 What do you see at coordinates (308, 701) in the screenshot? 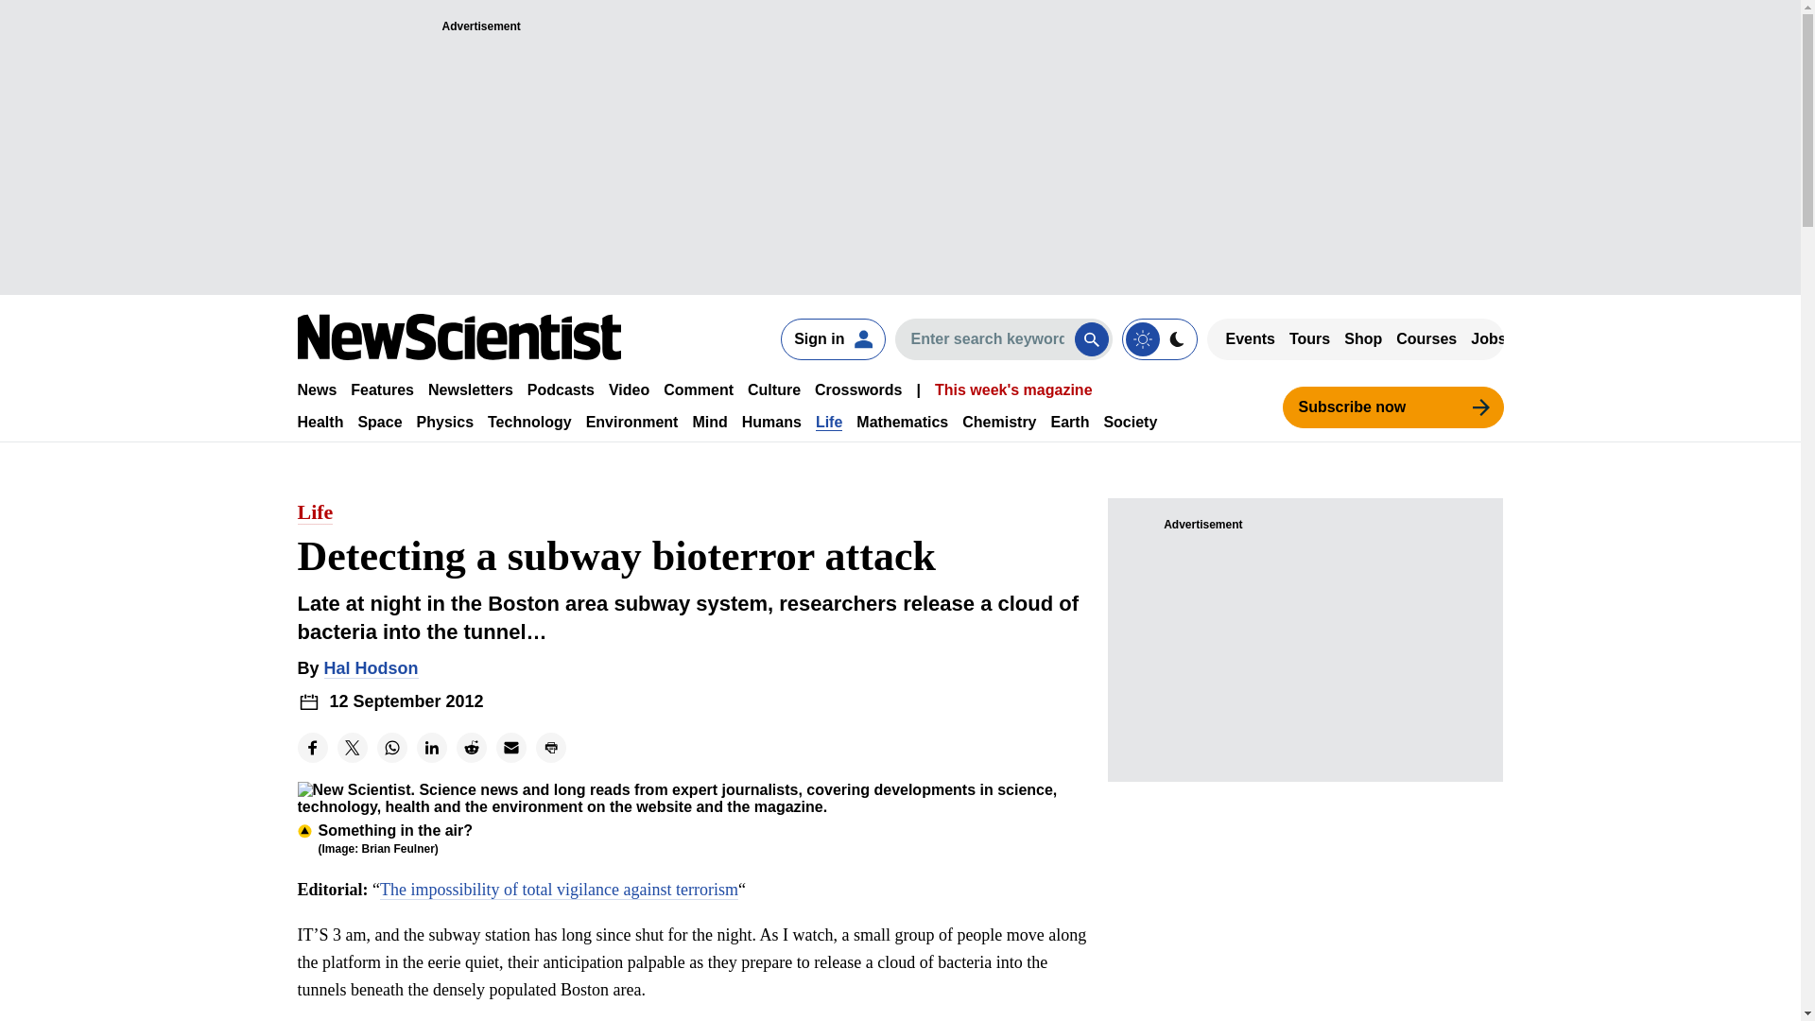
I see `Calendar icon` at bounding box center [308, 701].